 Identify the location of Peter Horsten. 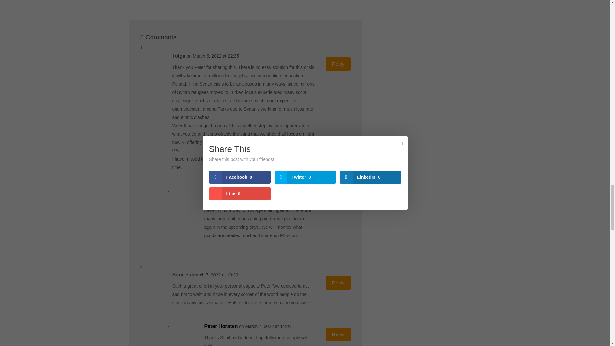
(221, 326).